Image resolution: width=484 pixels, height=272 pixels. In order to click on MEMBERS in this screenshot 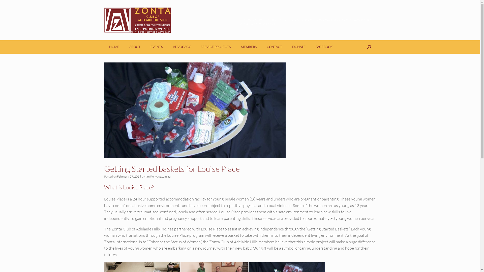, I will do `click(249, 47)`.